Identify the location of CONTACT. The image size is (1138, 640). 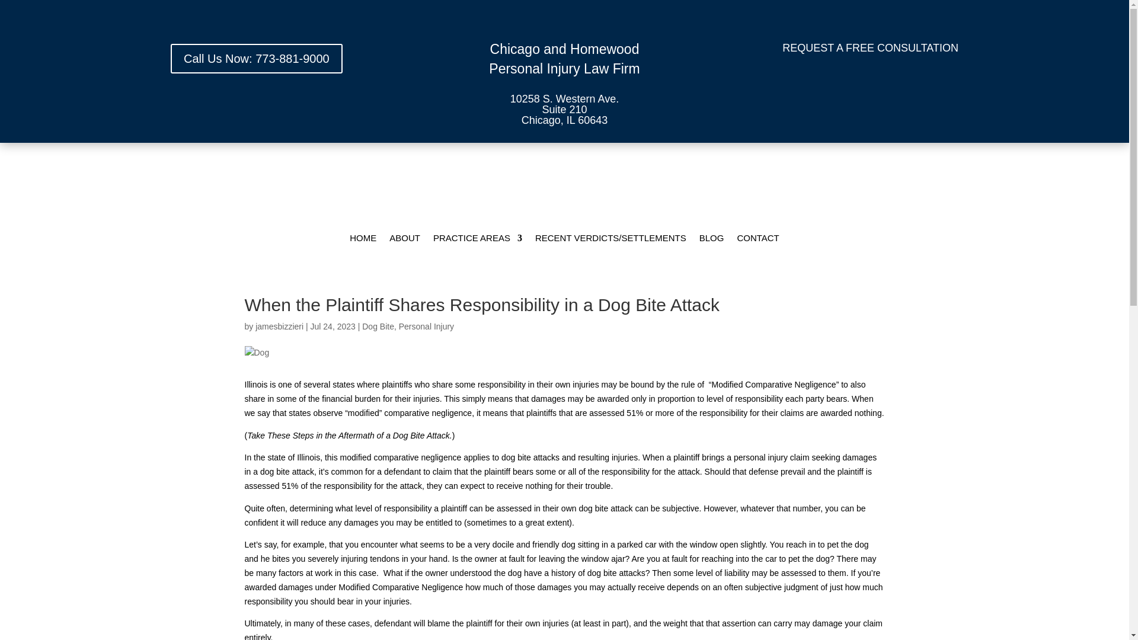
(757, 241).